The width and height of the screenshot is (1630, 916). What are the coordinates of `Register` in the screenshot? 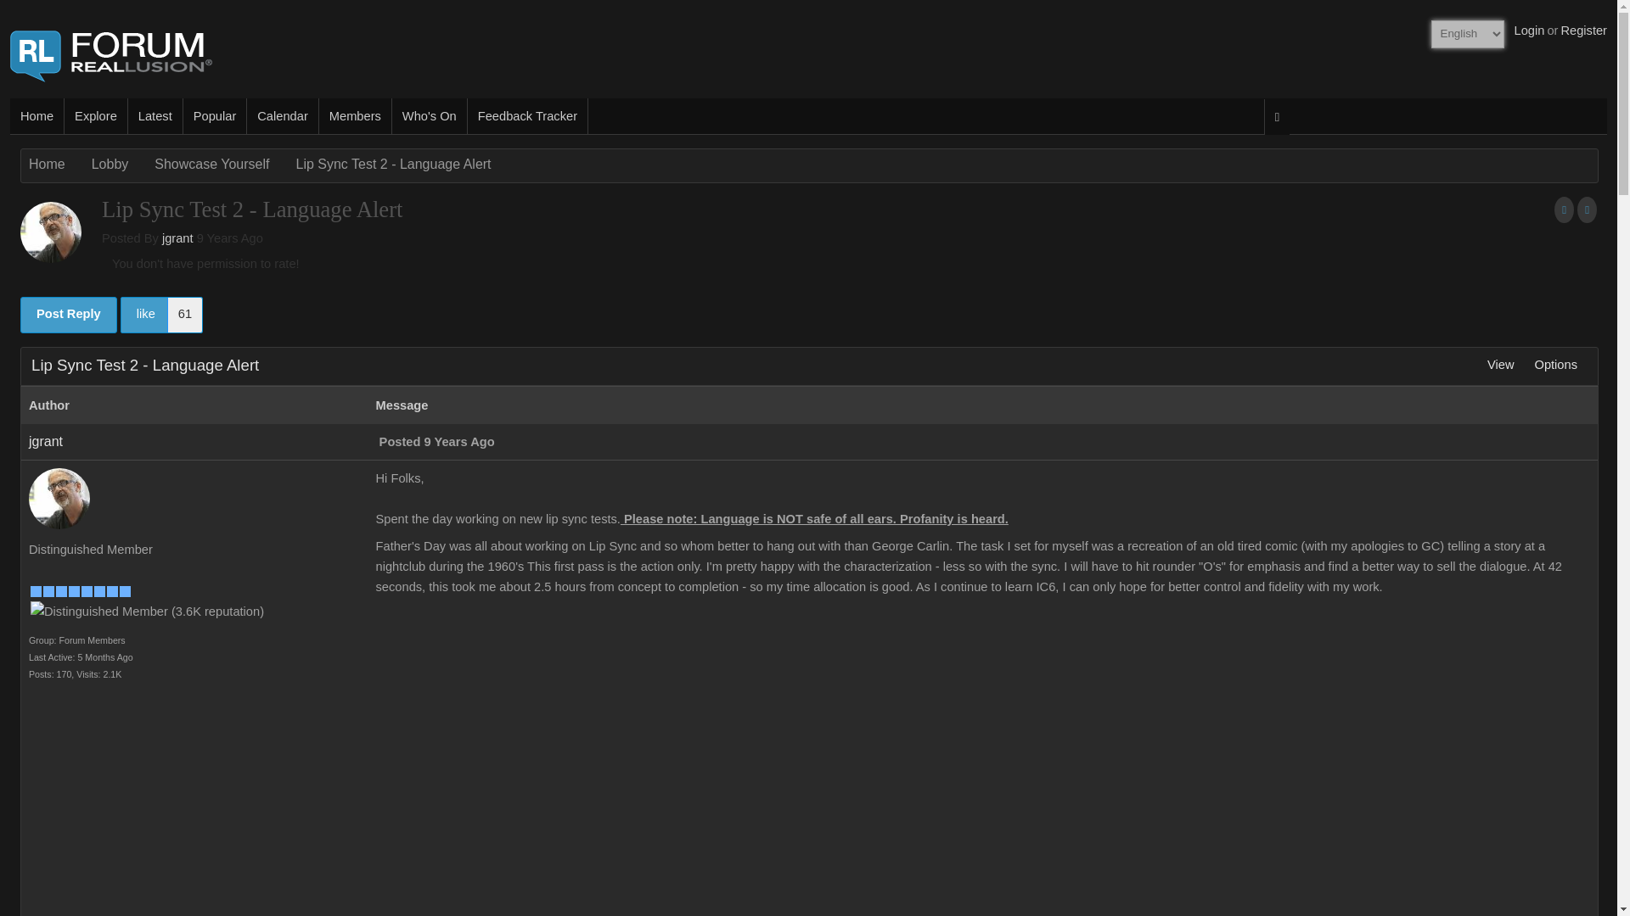 It's located at (1583, 31).